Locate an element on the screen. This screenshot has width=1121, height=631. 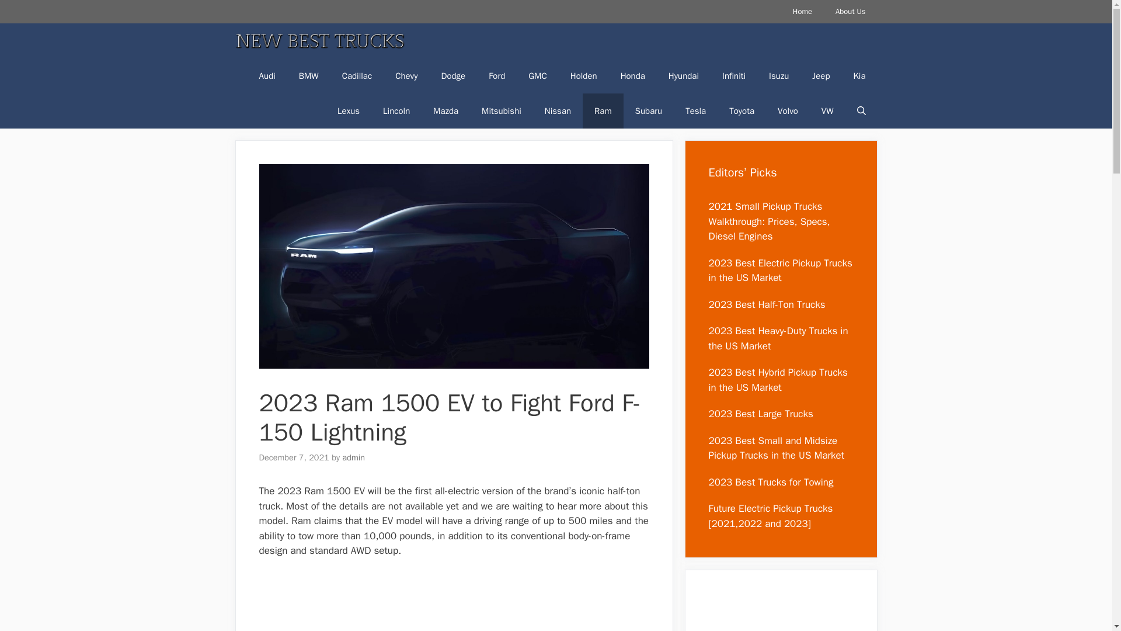
Audi is located at coordinates (267, 76).